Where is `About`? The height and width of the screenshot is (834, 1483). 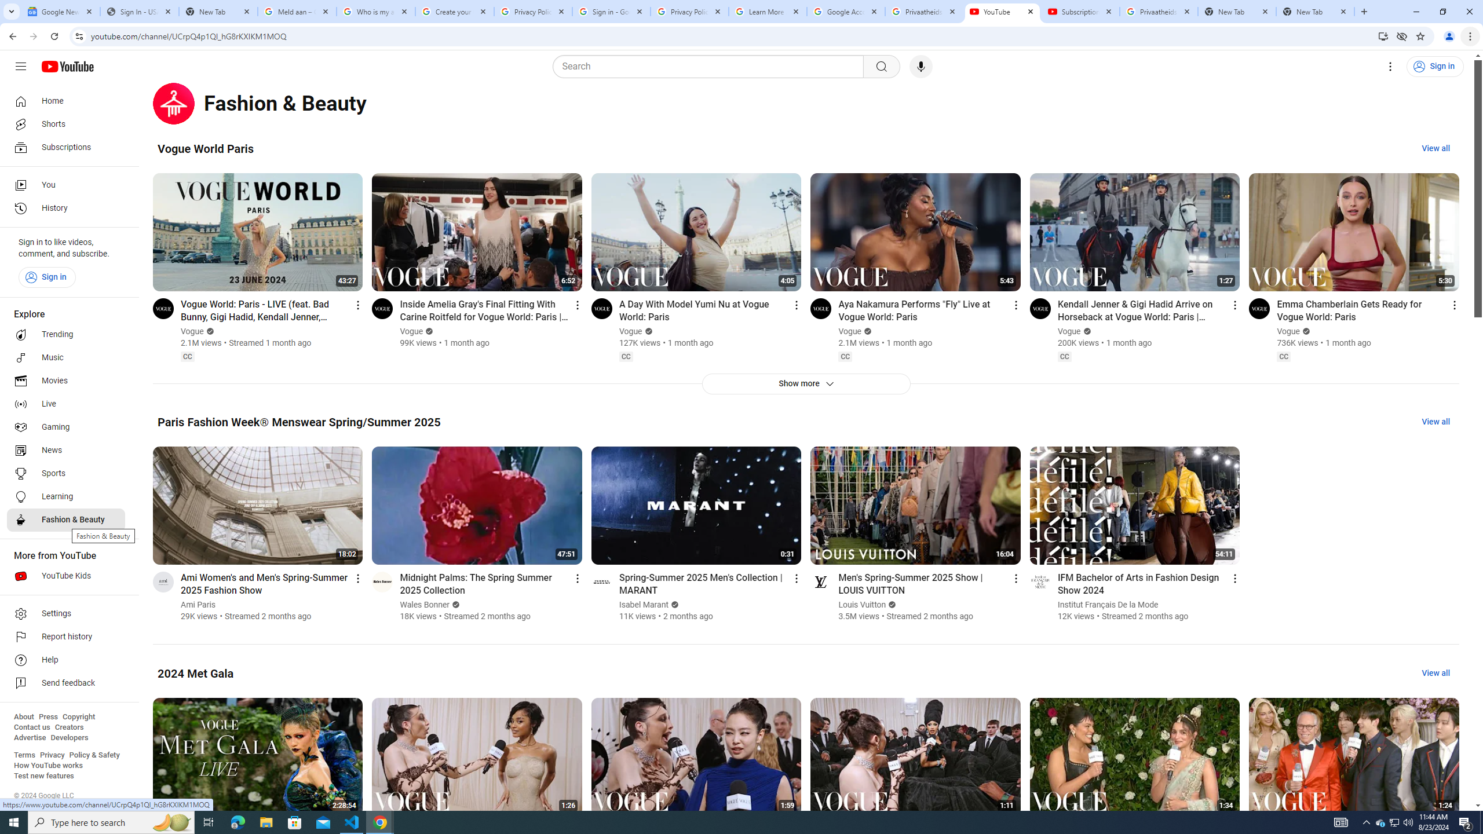 About is located at coordinates (23, 717).